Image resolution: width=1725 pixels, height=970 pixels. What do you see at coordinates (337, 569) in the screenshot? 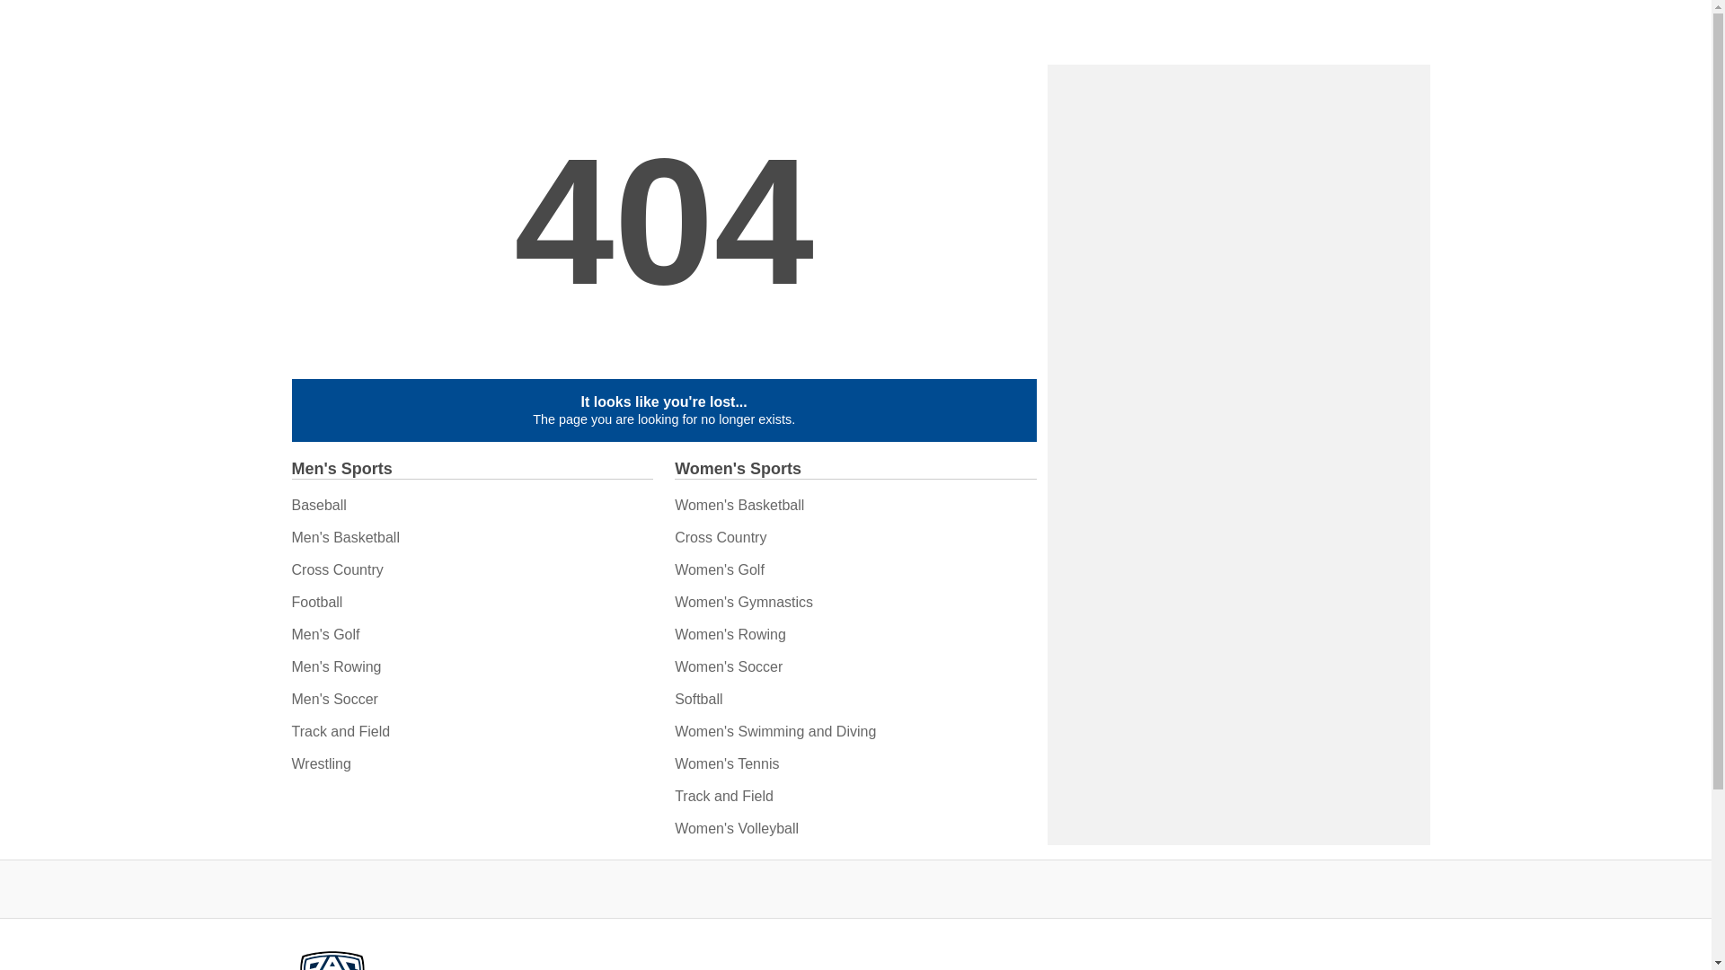
I see `Cross Country` at bounding box center [337, 569].